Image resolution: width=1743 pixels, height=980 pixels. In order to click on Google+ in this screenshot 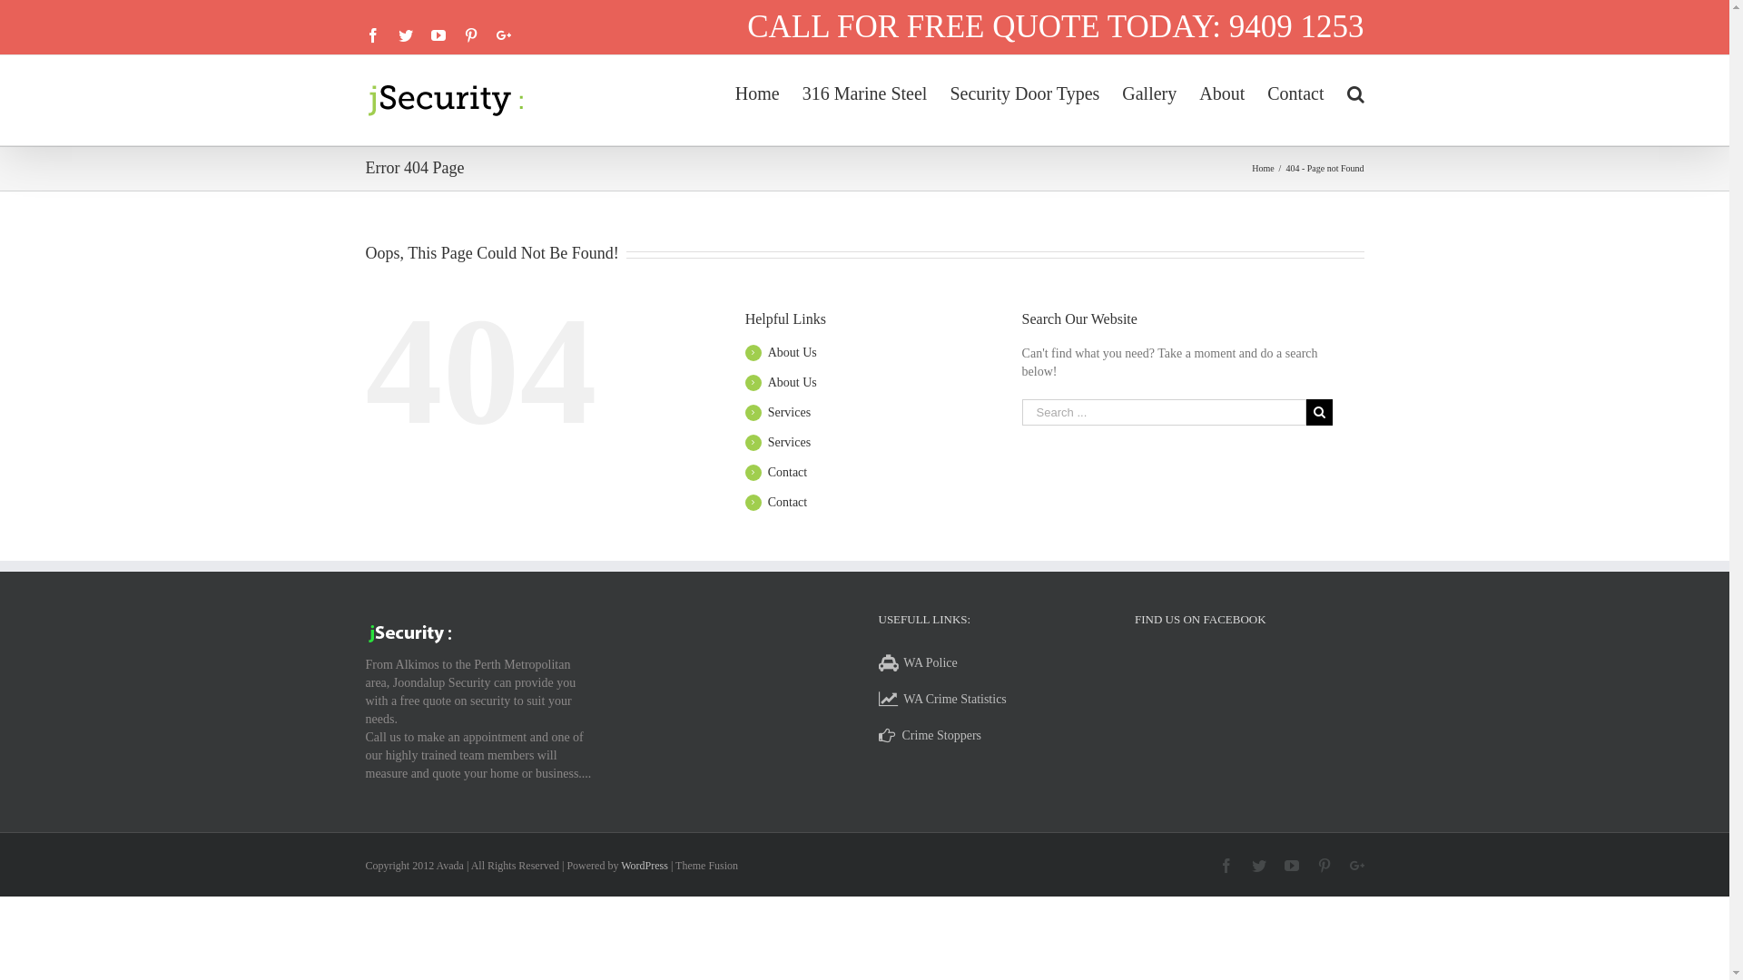, I will do `click(503, 35)`.